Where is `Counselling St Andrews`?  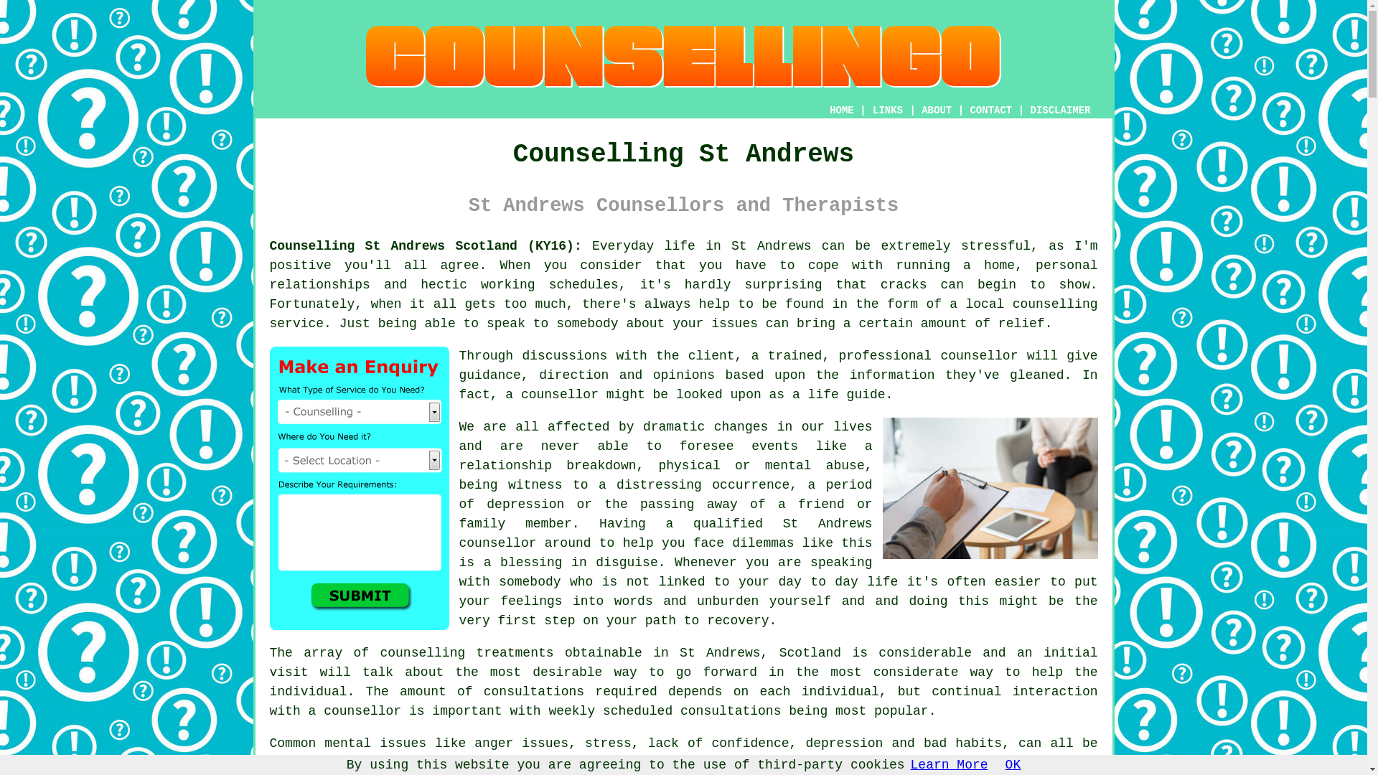
Counselling St Andrews is located at coordinates (683, 57).